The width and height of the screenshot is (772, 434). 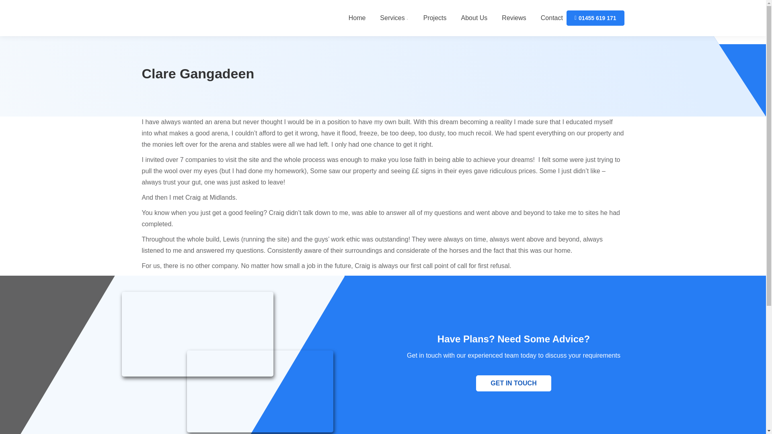 What do you see at coordinates (435, 18) in the screenshot?
I see `Projects` at bounding box center [435, 18].